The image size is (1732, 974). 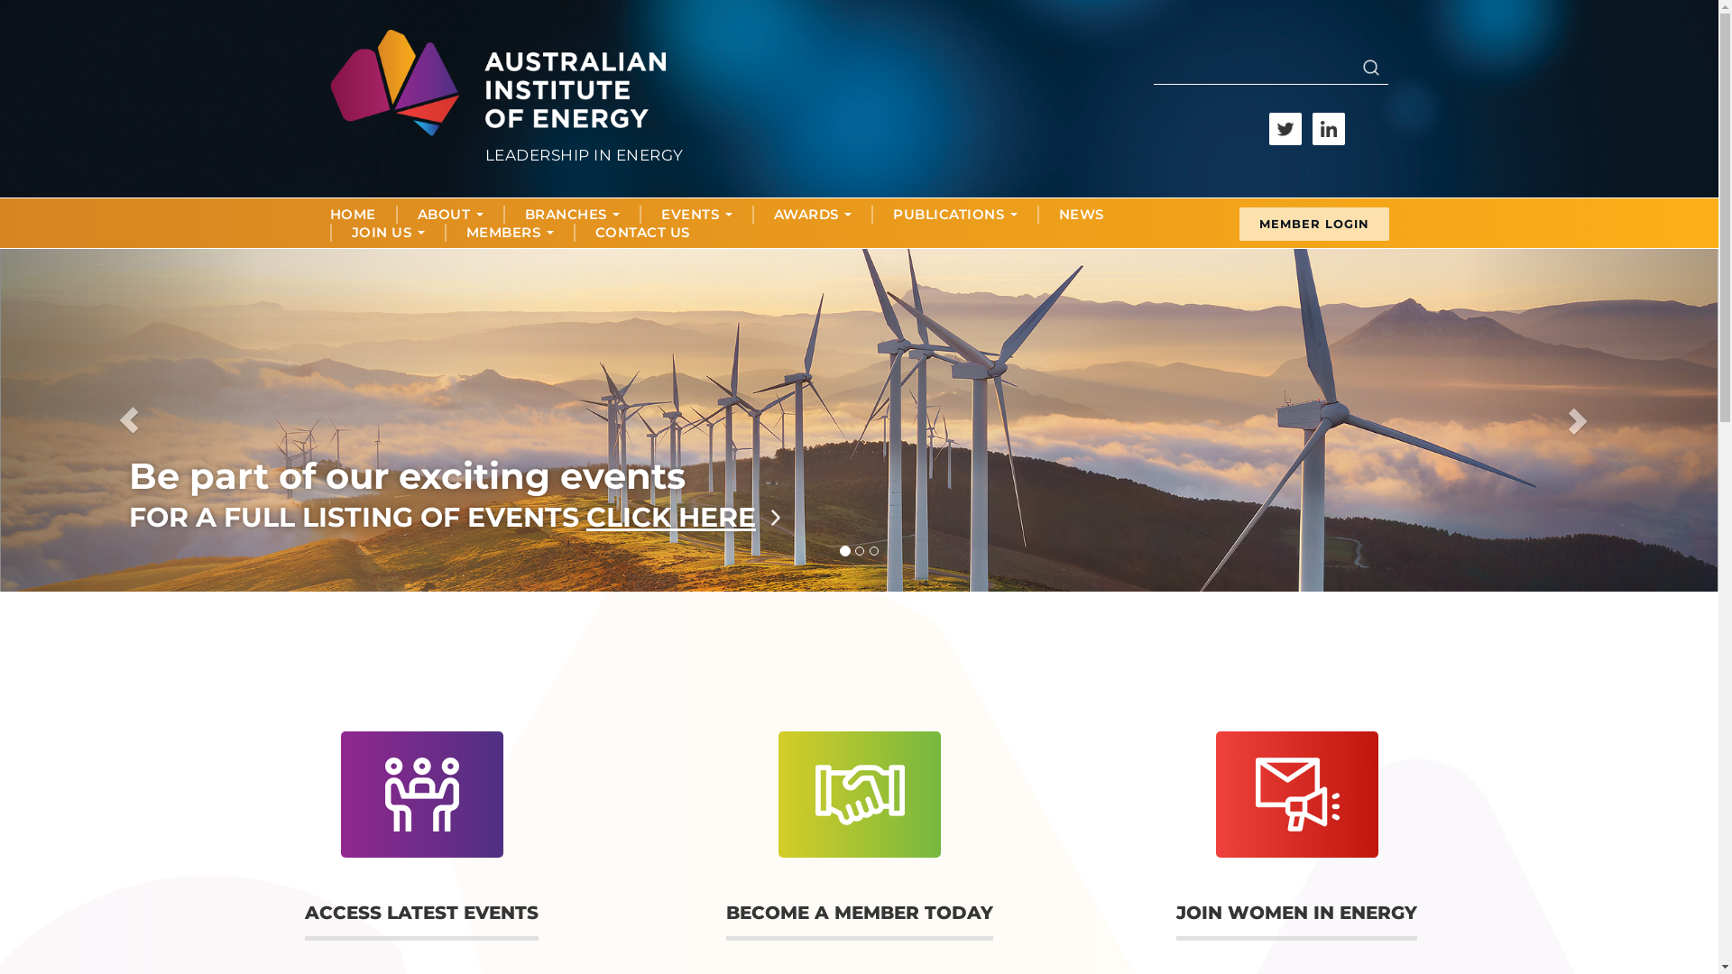 What do you see at coordinates (1314, 225) in the screenshot?
I see `MEMBER LOGIN` at bounding box center [1314, 225].